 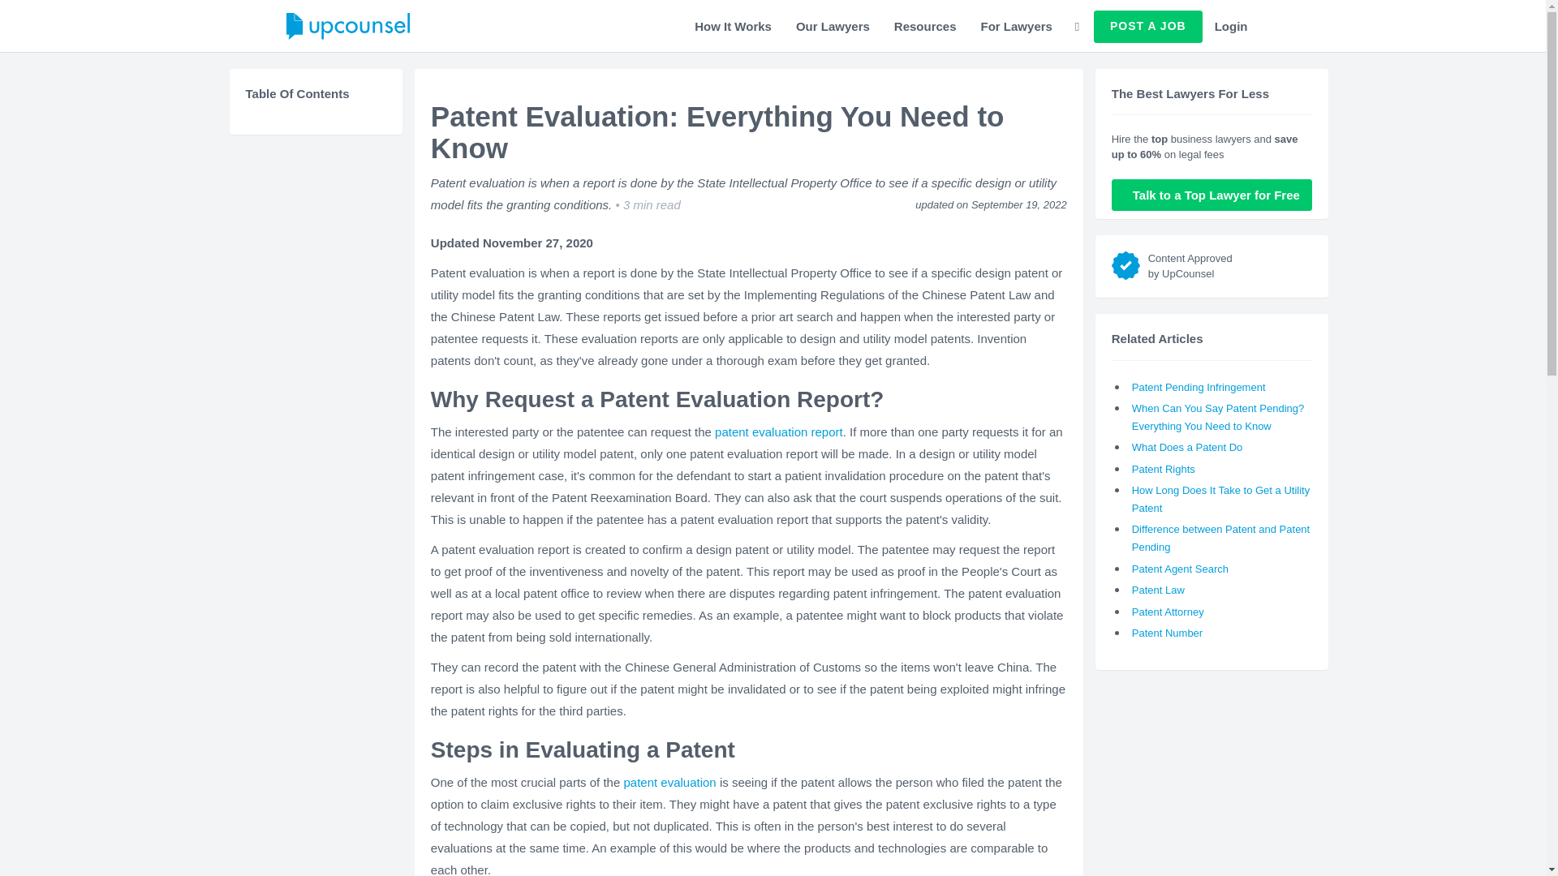 I want to click on Patent Pending Infringement, so click(x=1199, y=386).